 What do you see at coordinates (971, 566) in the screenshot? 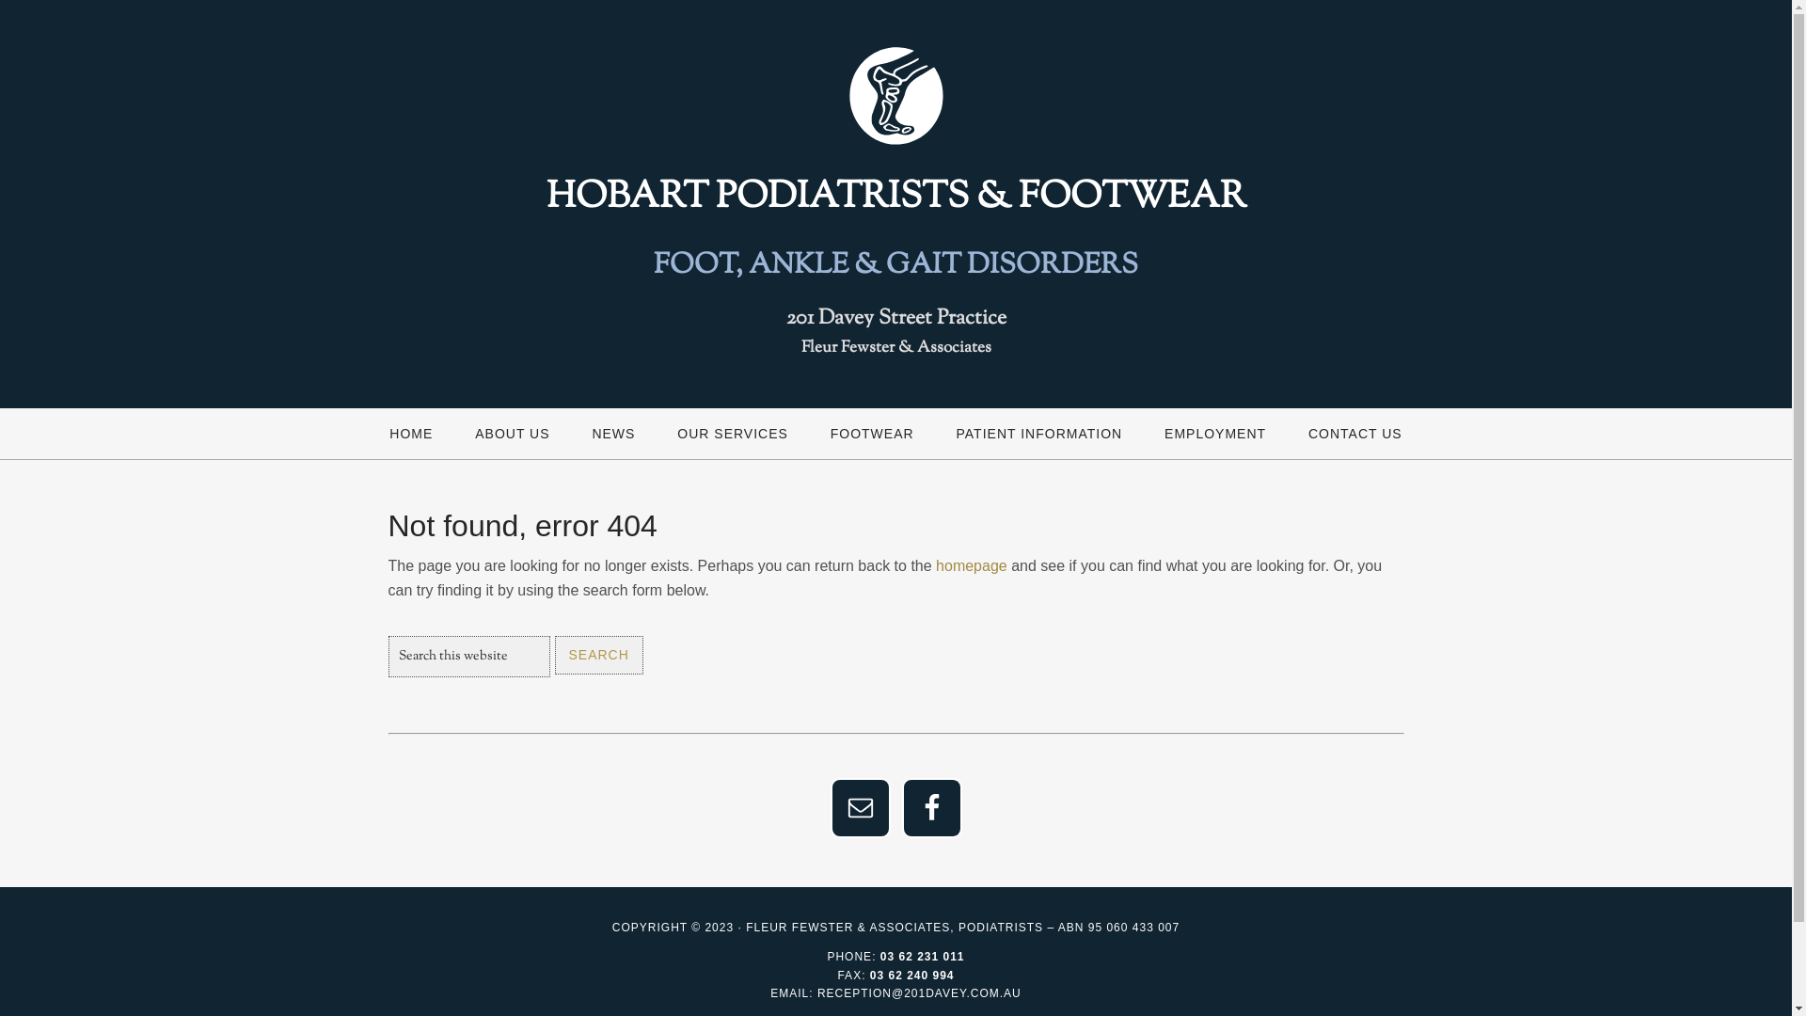
I see `homepage` at bounding box center [971, 566].